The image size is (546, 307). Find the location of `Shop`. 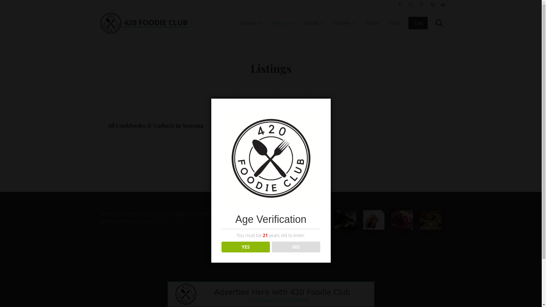

Shop is located at coordinates (394, 23).